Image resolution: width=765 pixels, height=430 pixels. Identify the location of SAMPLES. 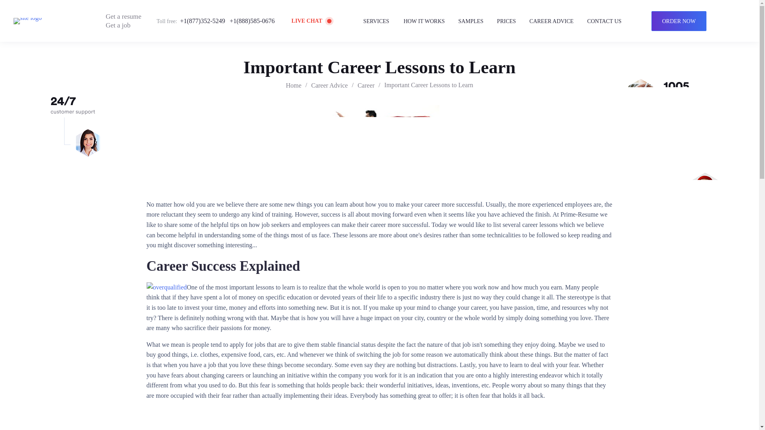
(471, 21).